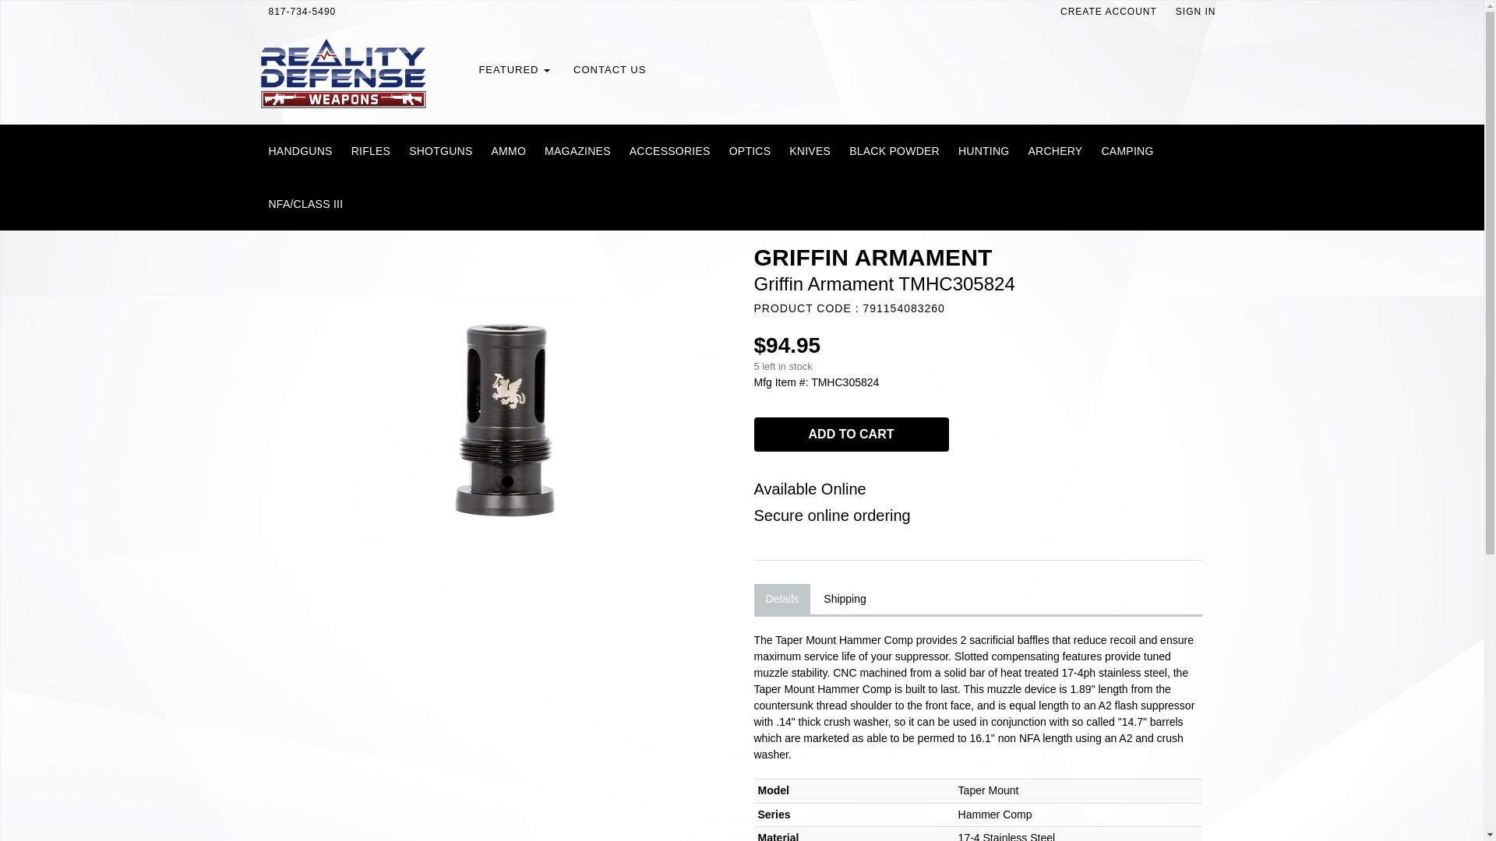 This screenshot has height=841, width=1496. What do you see at coordinates (609, 70) in the screenshot?
I see `CONTACT US` at bounding box center [609, 70].